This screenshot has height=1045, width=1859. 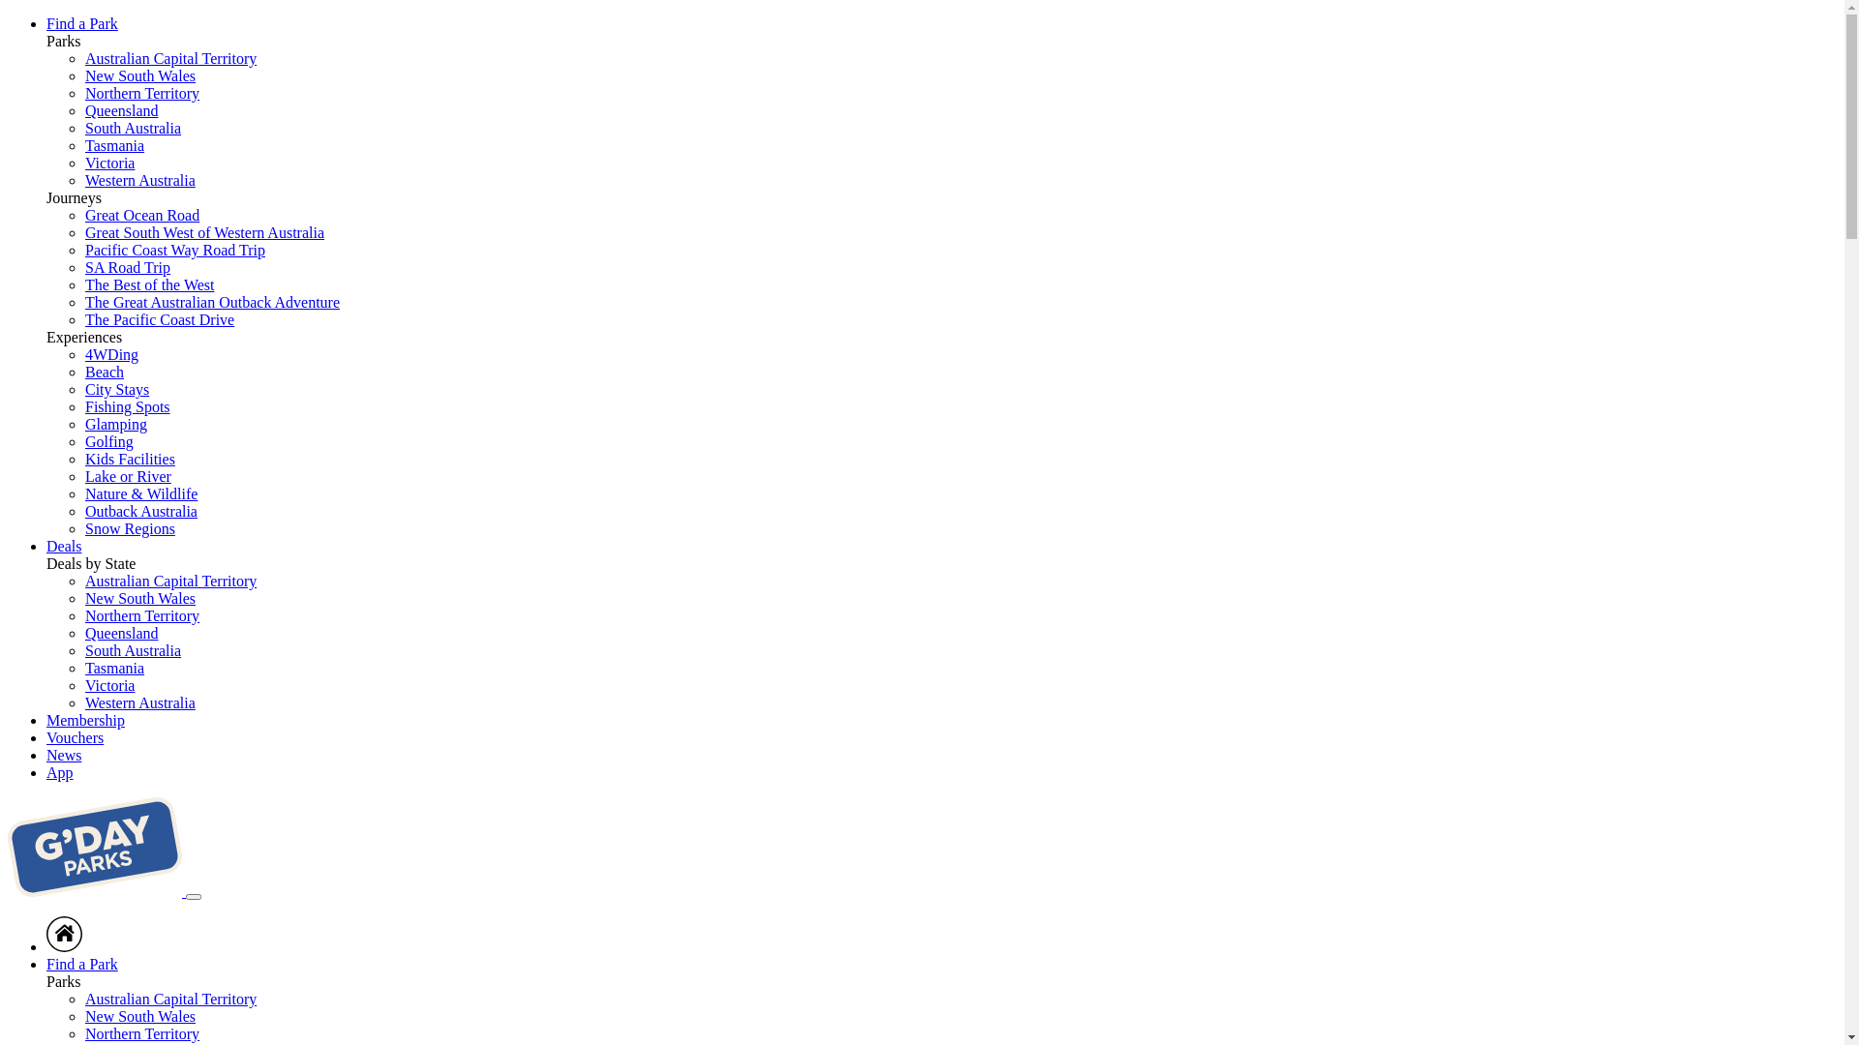 What do you see at coordinates (85, 720) in the screenshot?
I see `Membership` at bounding box center [85, 720].